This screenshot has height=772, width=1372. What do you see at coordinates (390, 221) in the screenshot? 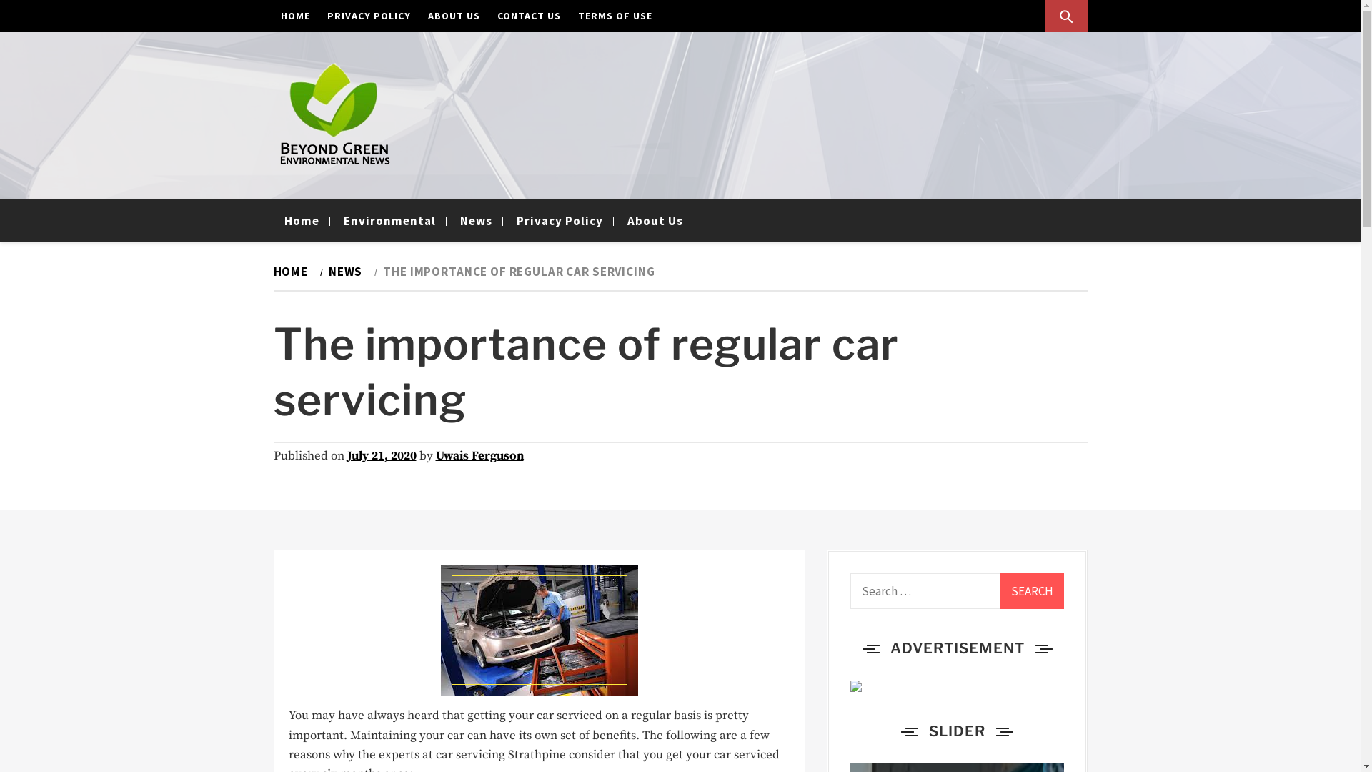
I see `Environmental` at bounding box center [390, 221].